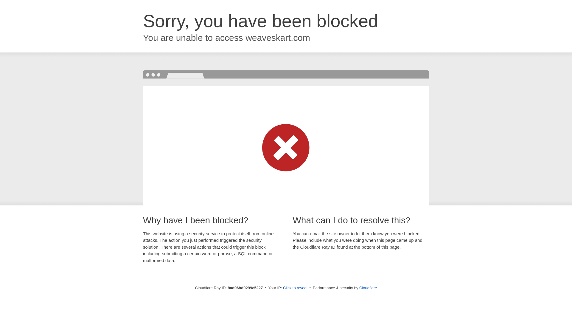 This screenshot has width=572, height=322. I want to click on Cloudflare, so click(368, 288).